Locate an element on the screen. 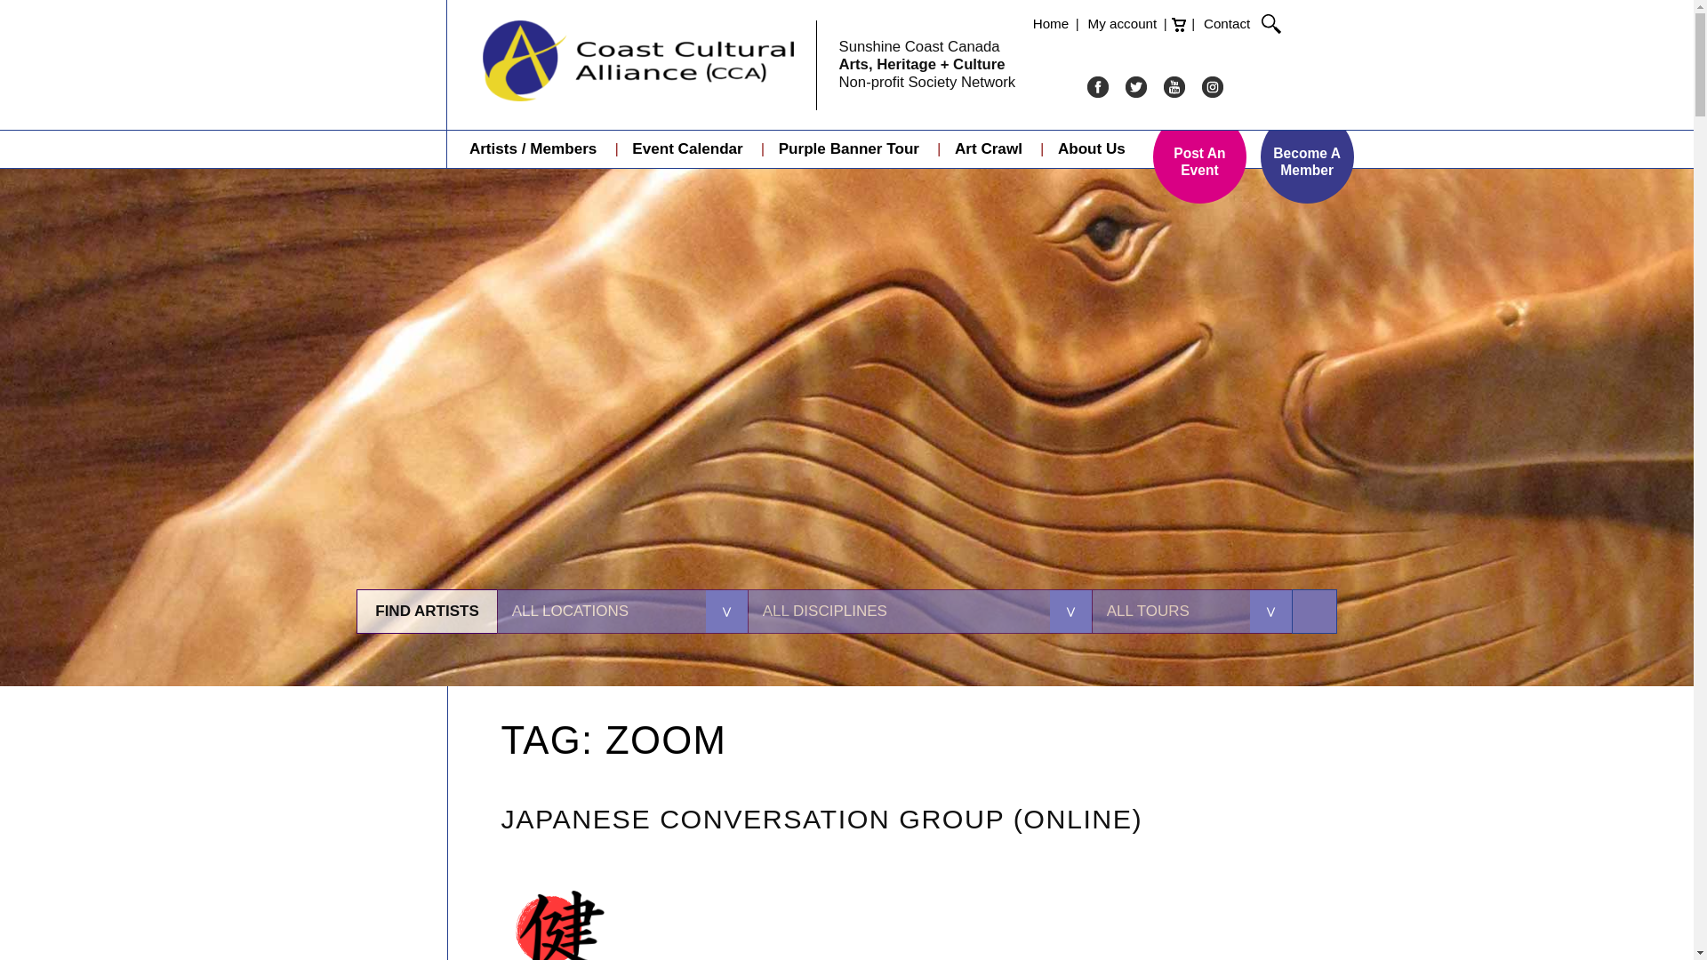 The height and width of the screenshot is (960, 1707). Go is located at coordinates (1314, 612).